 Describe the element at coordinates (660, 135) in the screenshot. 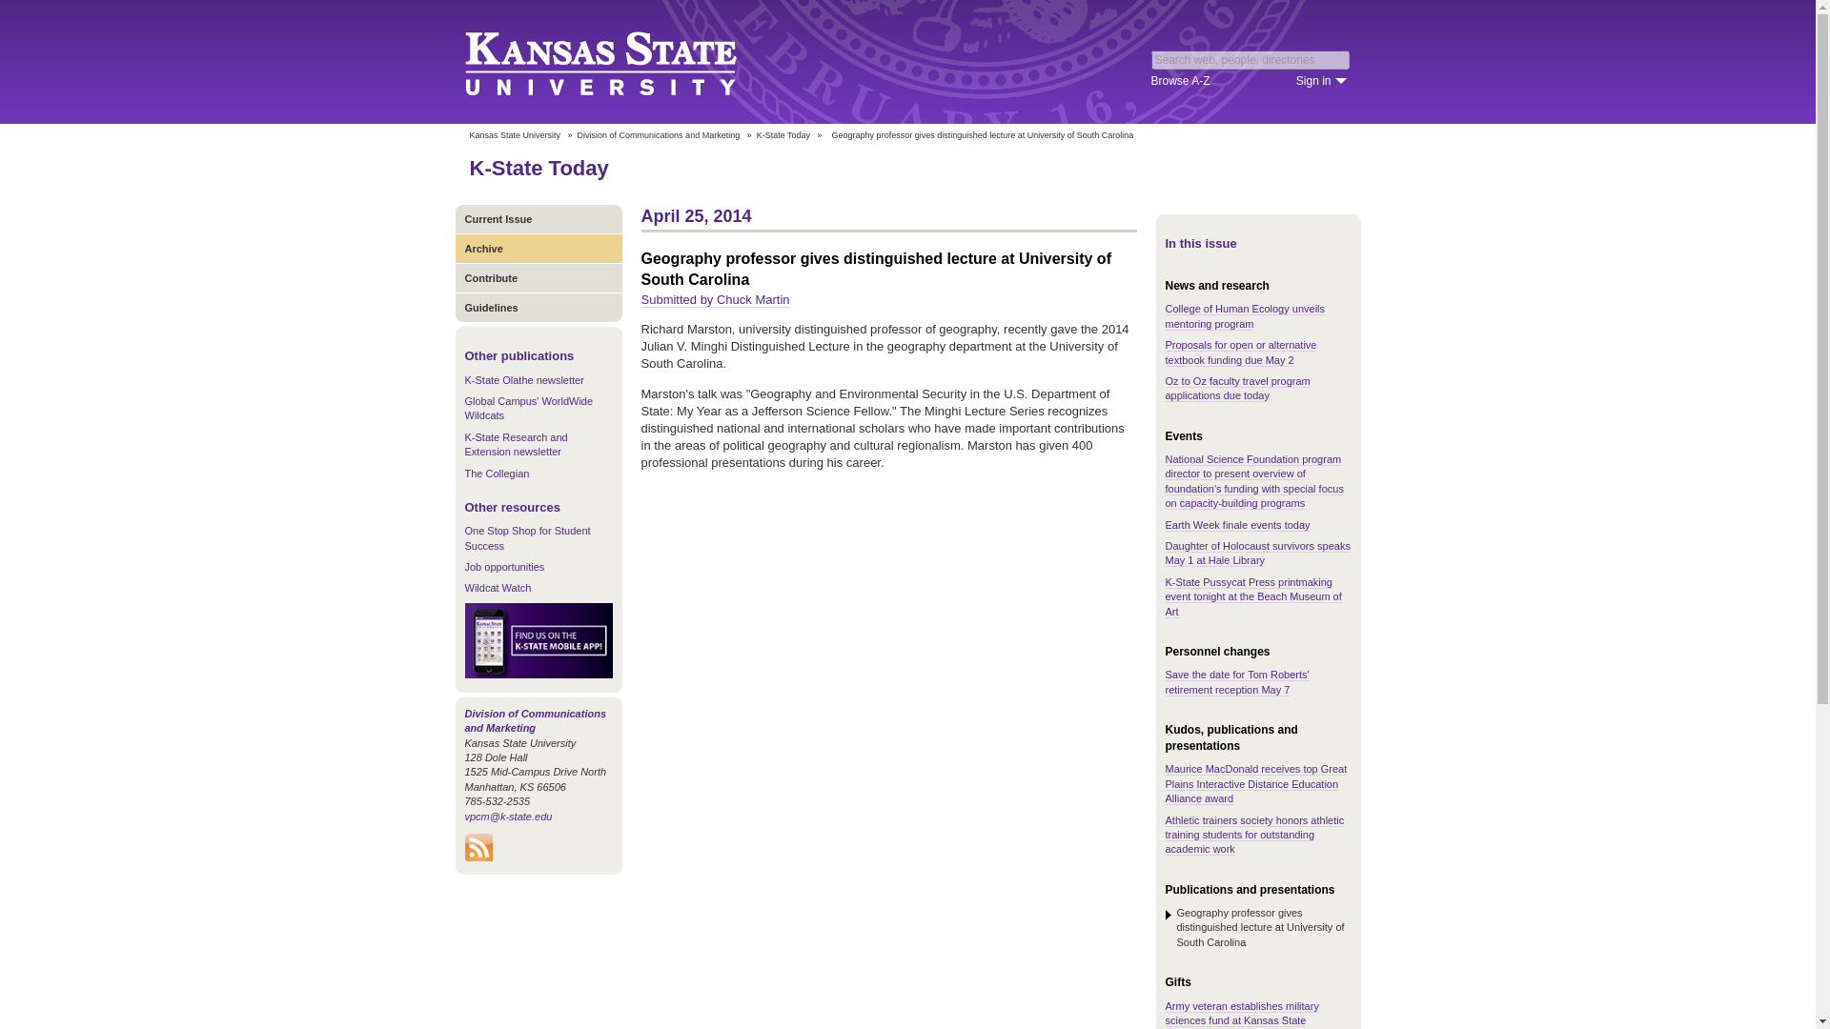

I see `Division of Communications and Marketing` at that location.